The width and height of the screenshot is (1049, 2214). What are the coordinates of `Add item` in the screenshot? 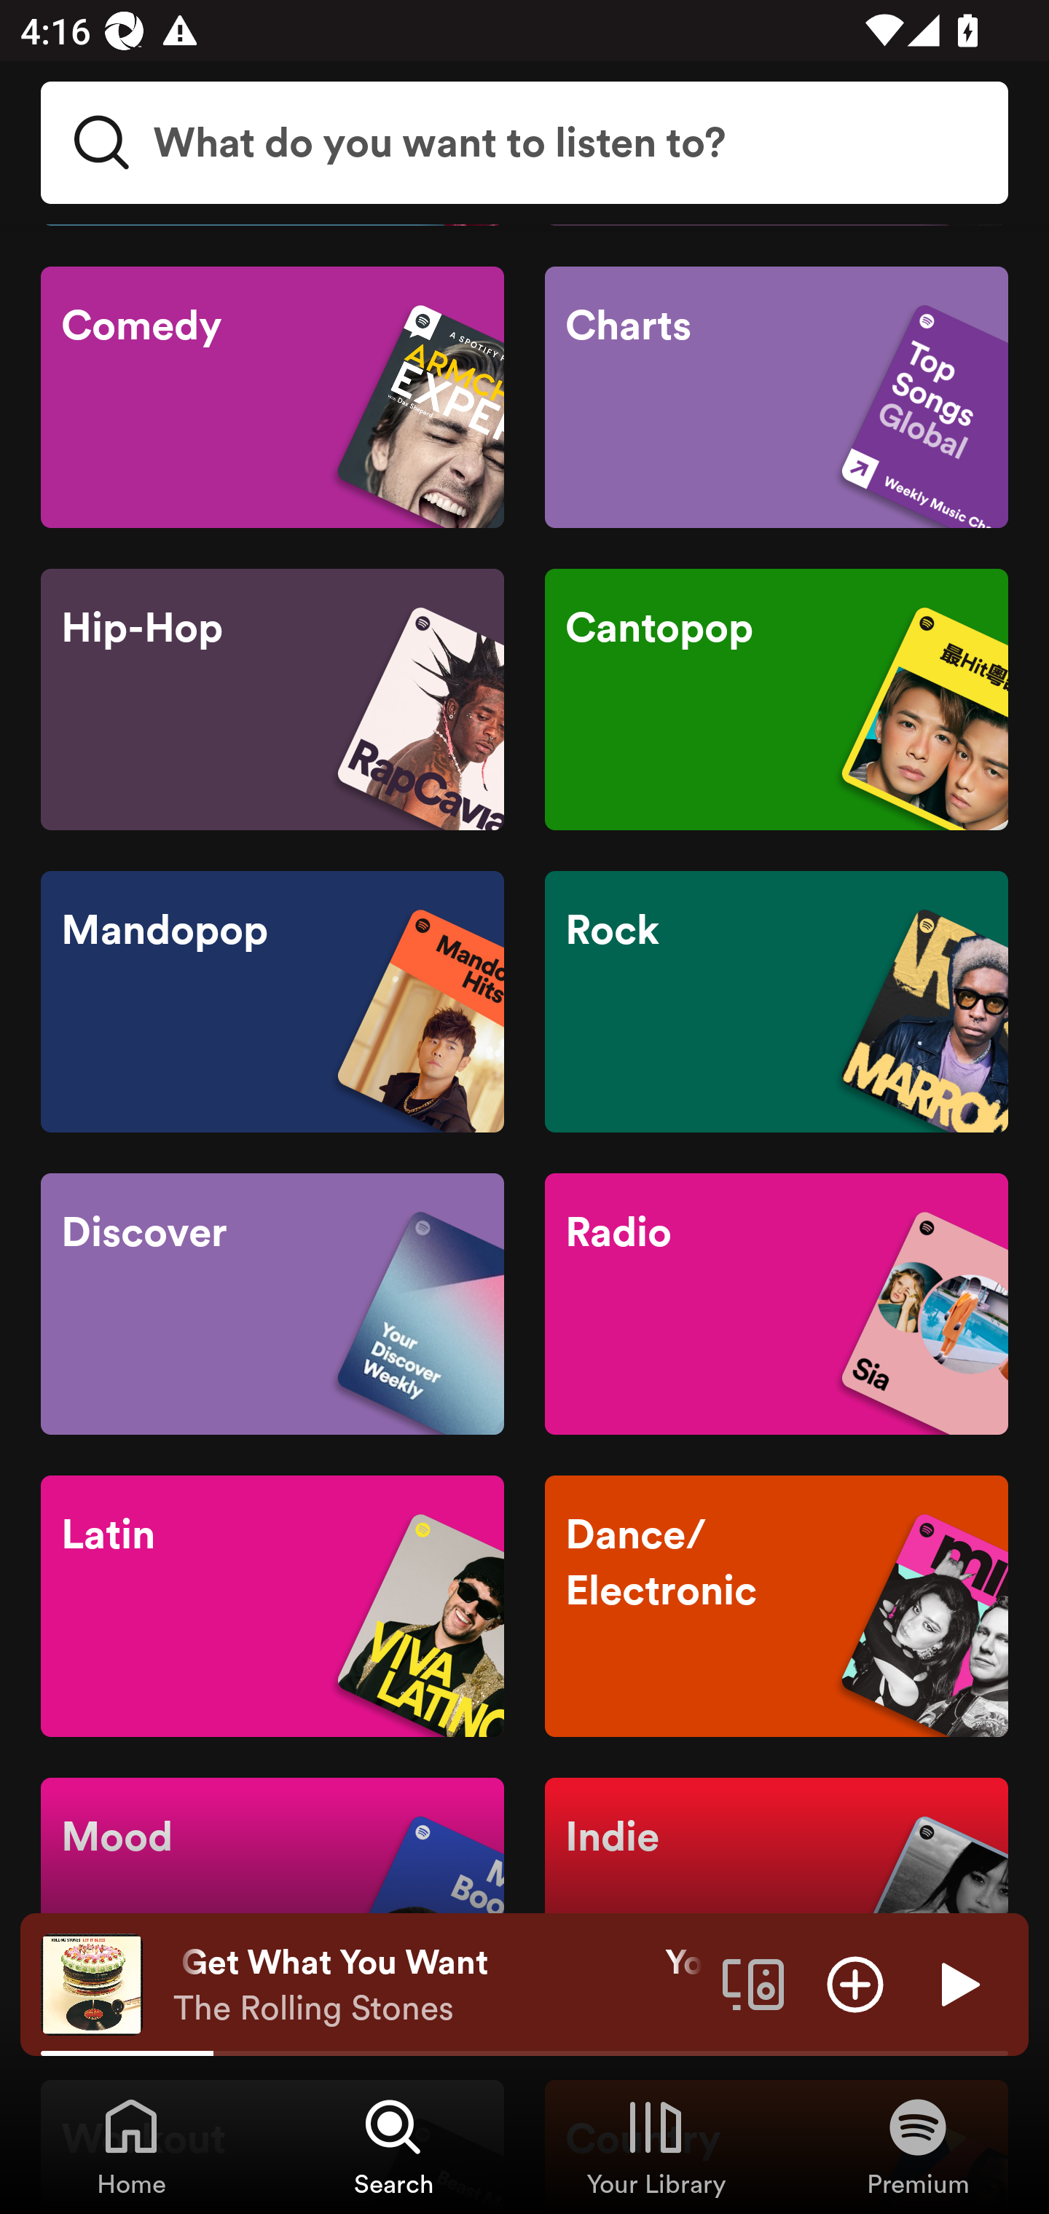 It's located at (855, 1983).